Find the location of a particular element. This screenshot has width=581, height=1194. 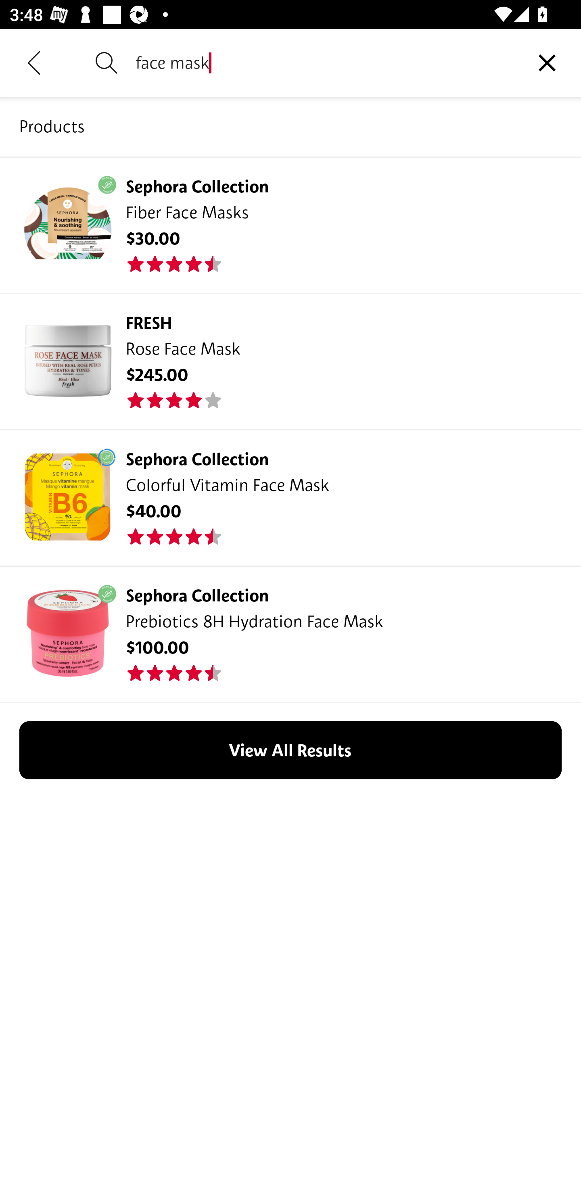

Clear query is located at coordinates (547, 62).